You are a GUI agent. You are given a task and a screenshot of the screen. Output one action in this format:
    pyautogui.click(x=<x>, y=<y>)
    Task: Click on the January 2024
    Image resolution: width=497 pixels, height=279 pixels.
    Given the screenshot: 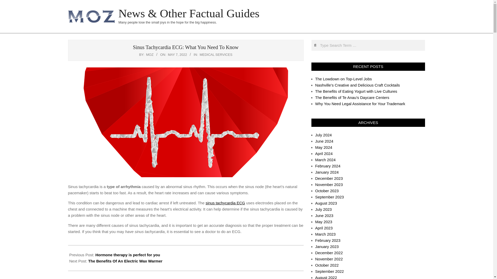 What is the action you would take?
    pyautogui.click(x=327, y=172)
    